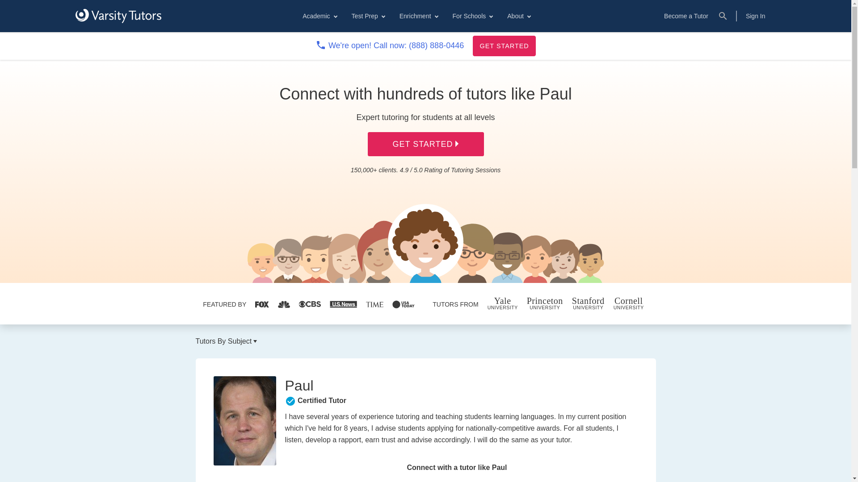 The height and width of the screenshot is (482, 858). I want to click on GET STARTED, so click(504, 46).